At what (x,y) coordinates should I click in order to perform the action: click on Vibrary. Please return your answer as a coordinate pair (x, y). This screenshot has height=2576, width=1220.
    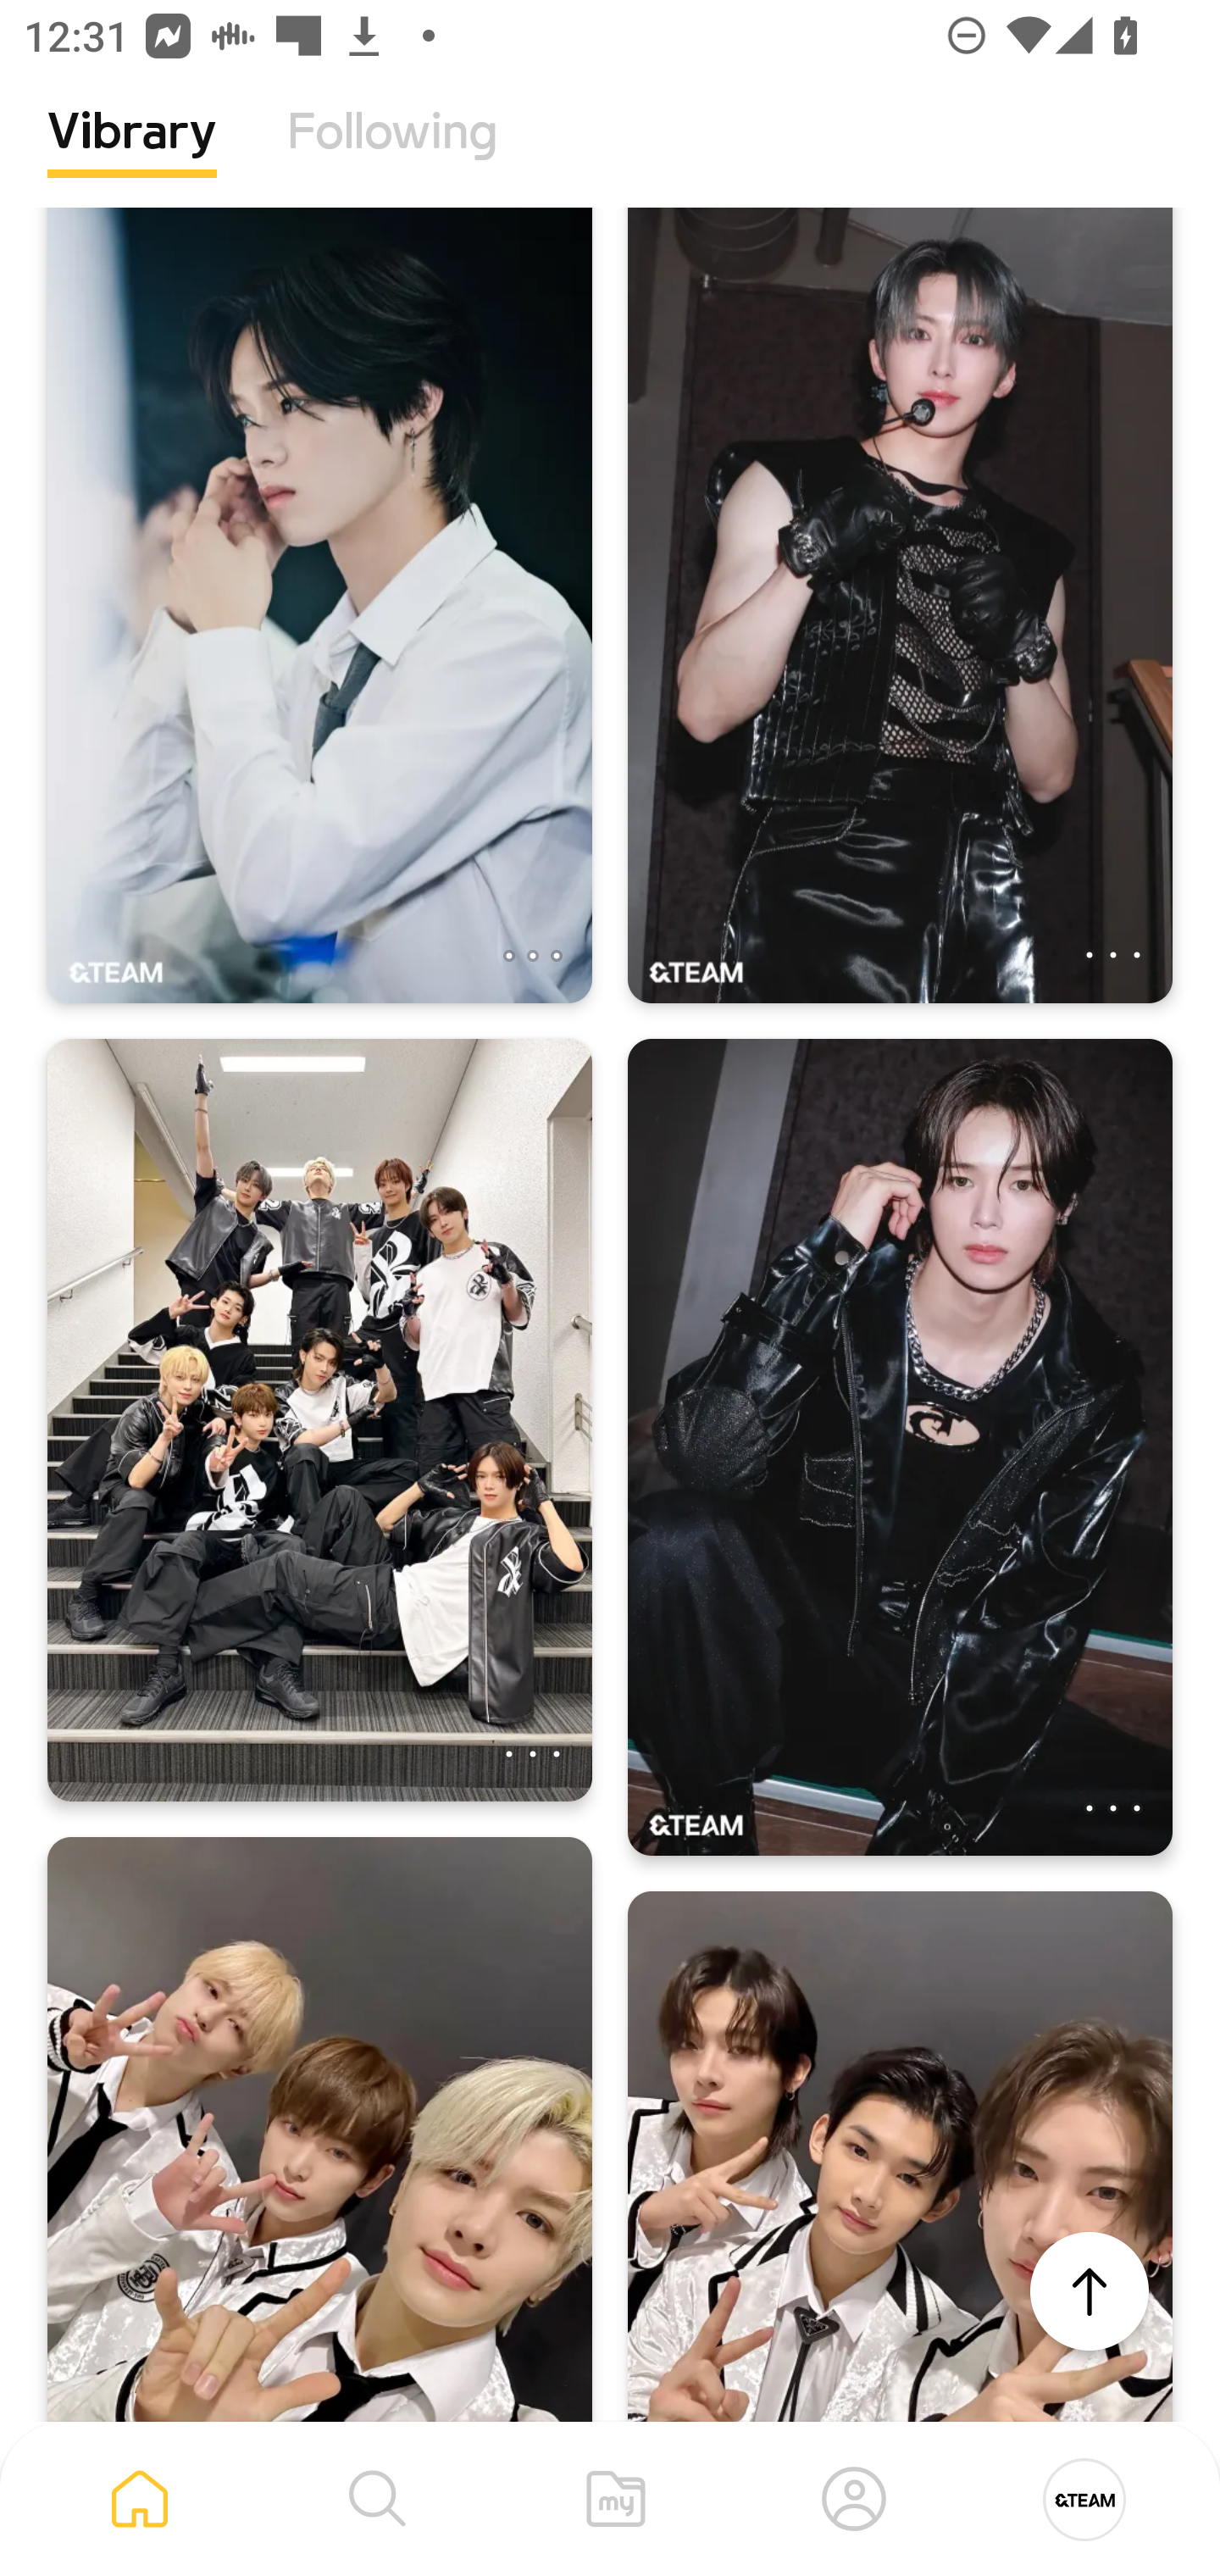
    Looking at the image, I should click on (132, 157).